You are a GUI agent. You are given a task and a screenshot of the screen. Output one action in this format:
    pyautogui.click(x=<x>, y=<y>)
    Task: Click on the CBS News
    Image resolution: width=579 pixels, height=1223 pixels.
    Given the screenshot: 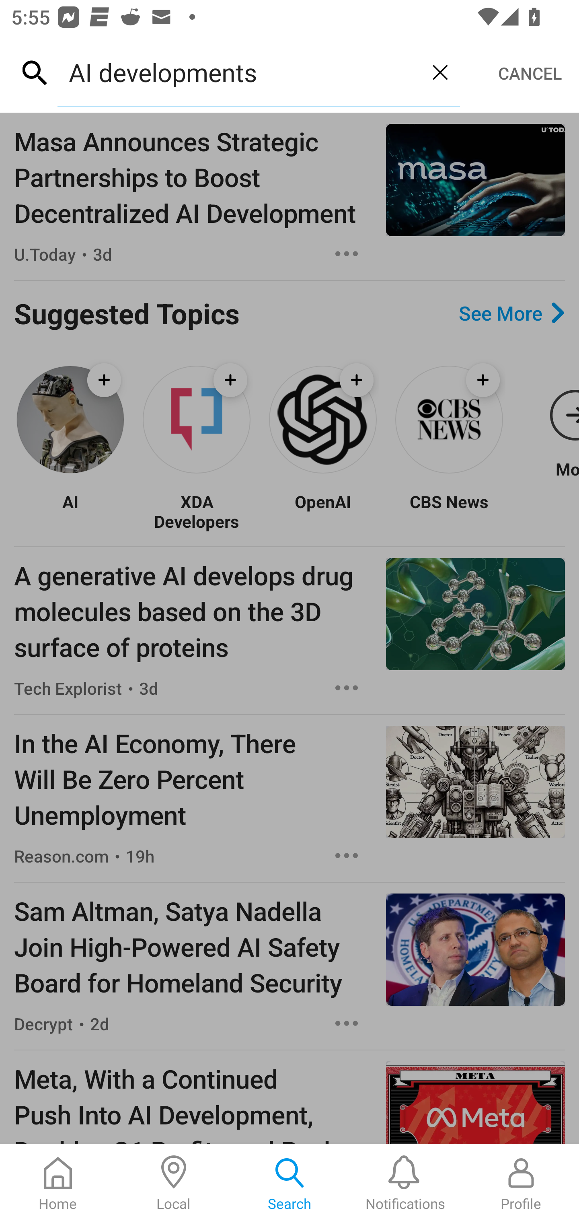 What is the action you would take?
    pyautogui.click(x=449, y=512)
    